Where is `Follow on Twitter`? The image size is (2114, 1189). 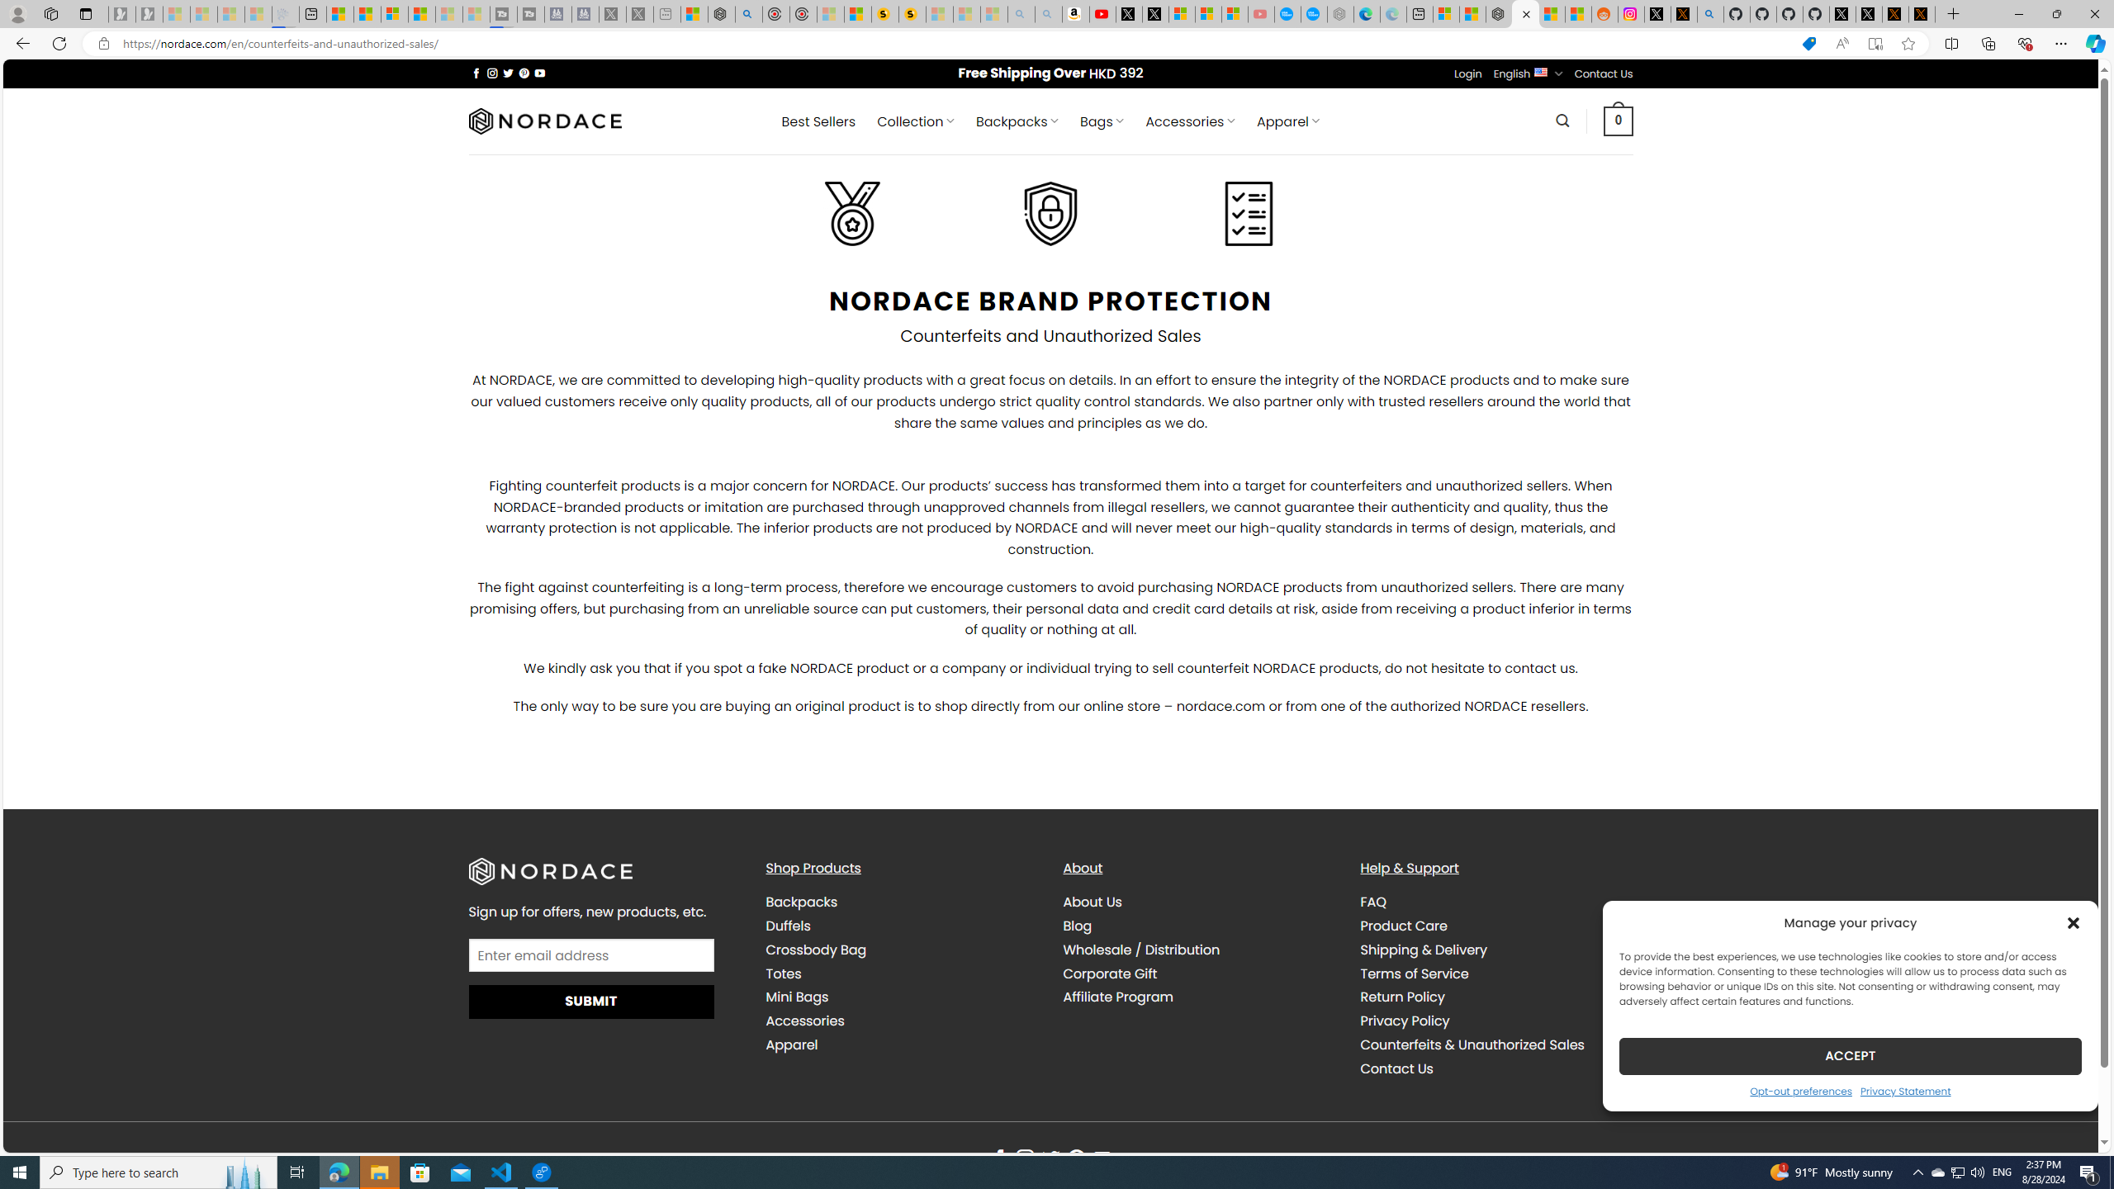
Follow on Twitter is located at coordinates (1050, 1159).